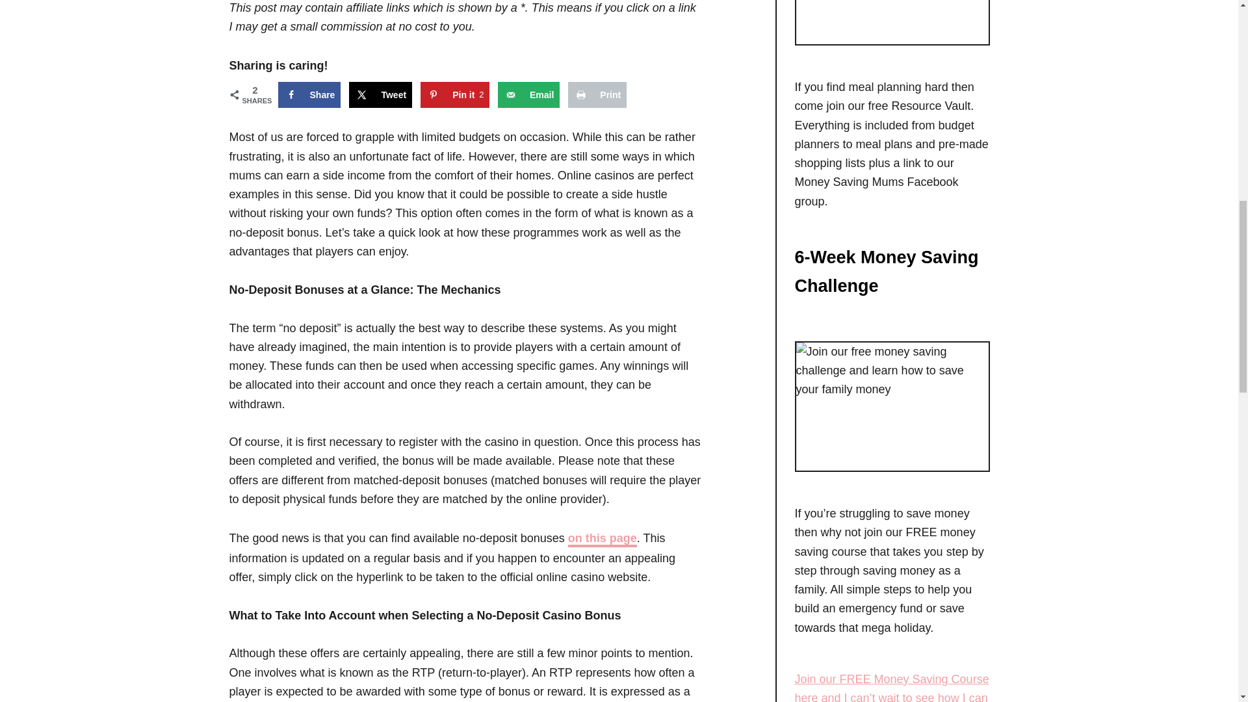 The width and height of the screenshot is (1248, 702). I want to click on Print, so click(309, 95).